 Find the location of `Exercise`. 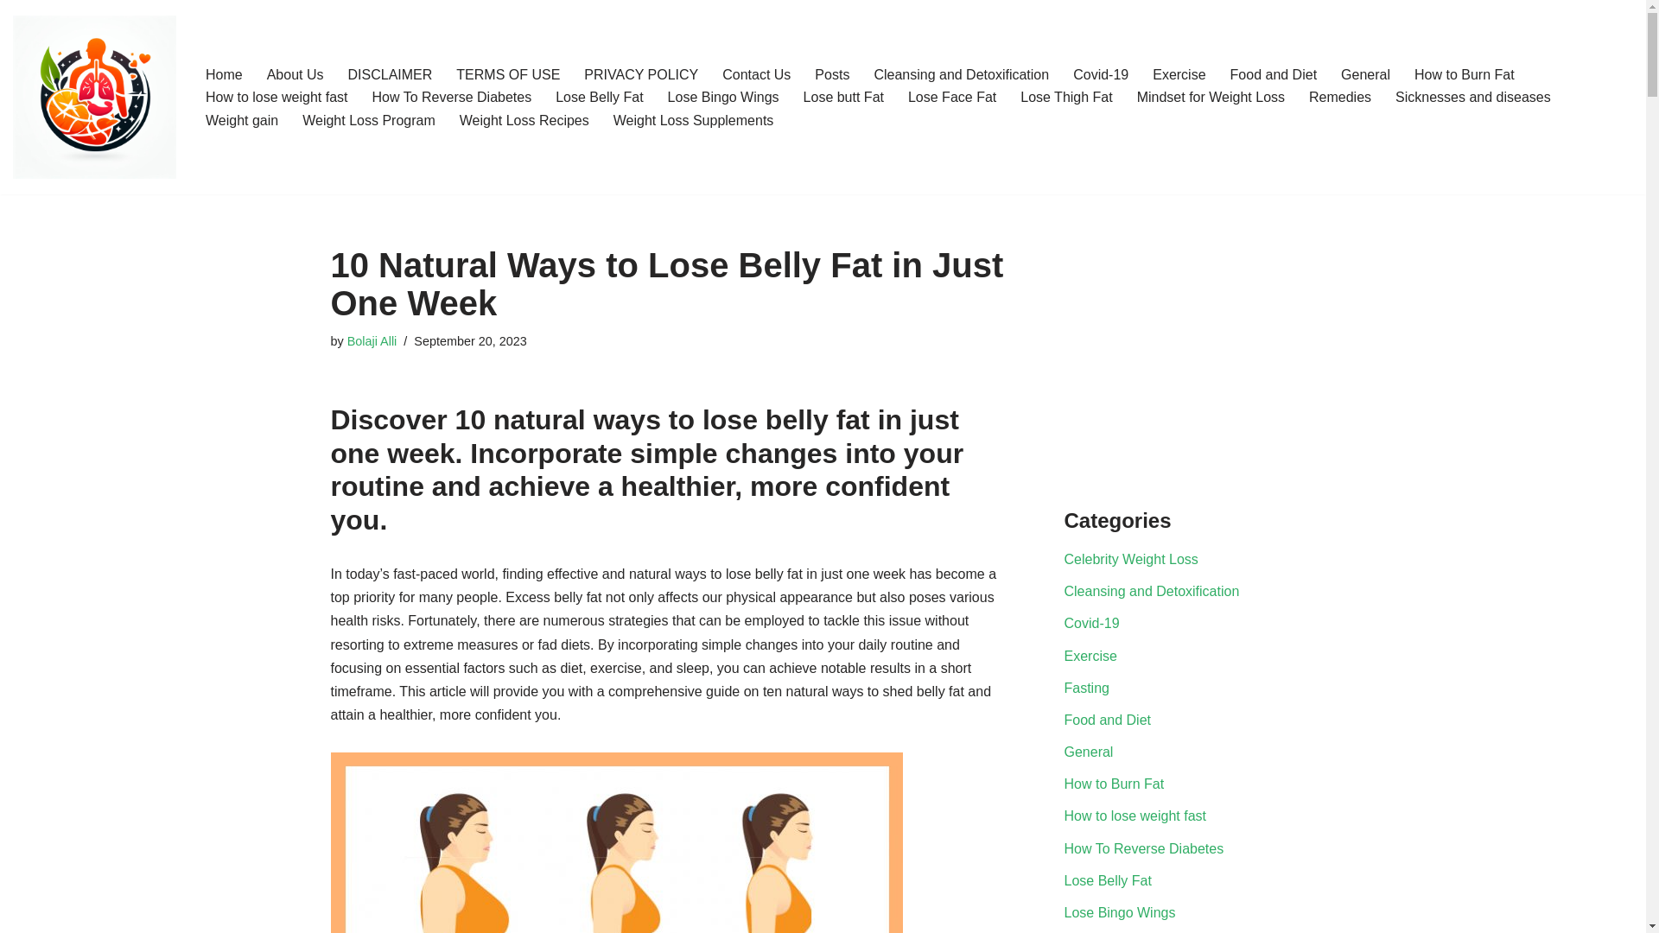

Exercise is located at coordinates (1179, 74).